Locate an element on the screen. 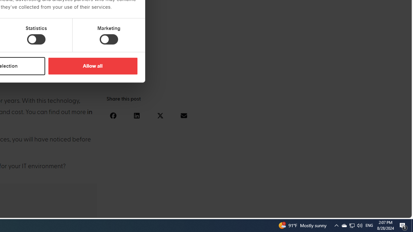 This screenshot has width=413, height=232. Language switcher : Romanian is located at coordinates (363, 212).